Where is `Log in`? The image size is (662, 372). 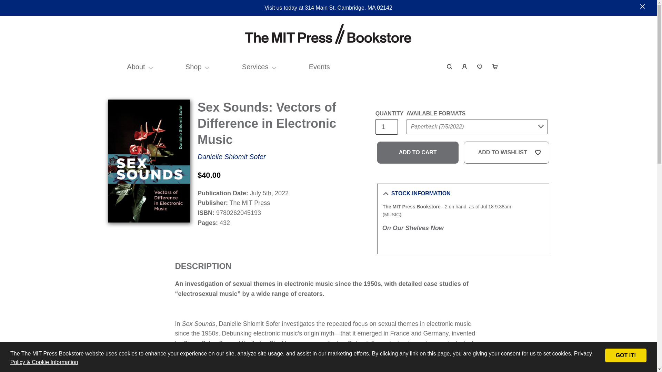
Log in is located at coordinates (465, 67).